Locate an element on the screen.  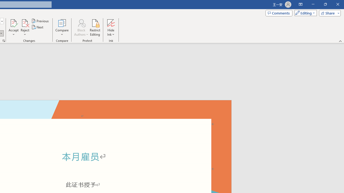
Accept and Move to Next is located at coordinates (13, 23).